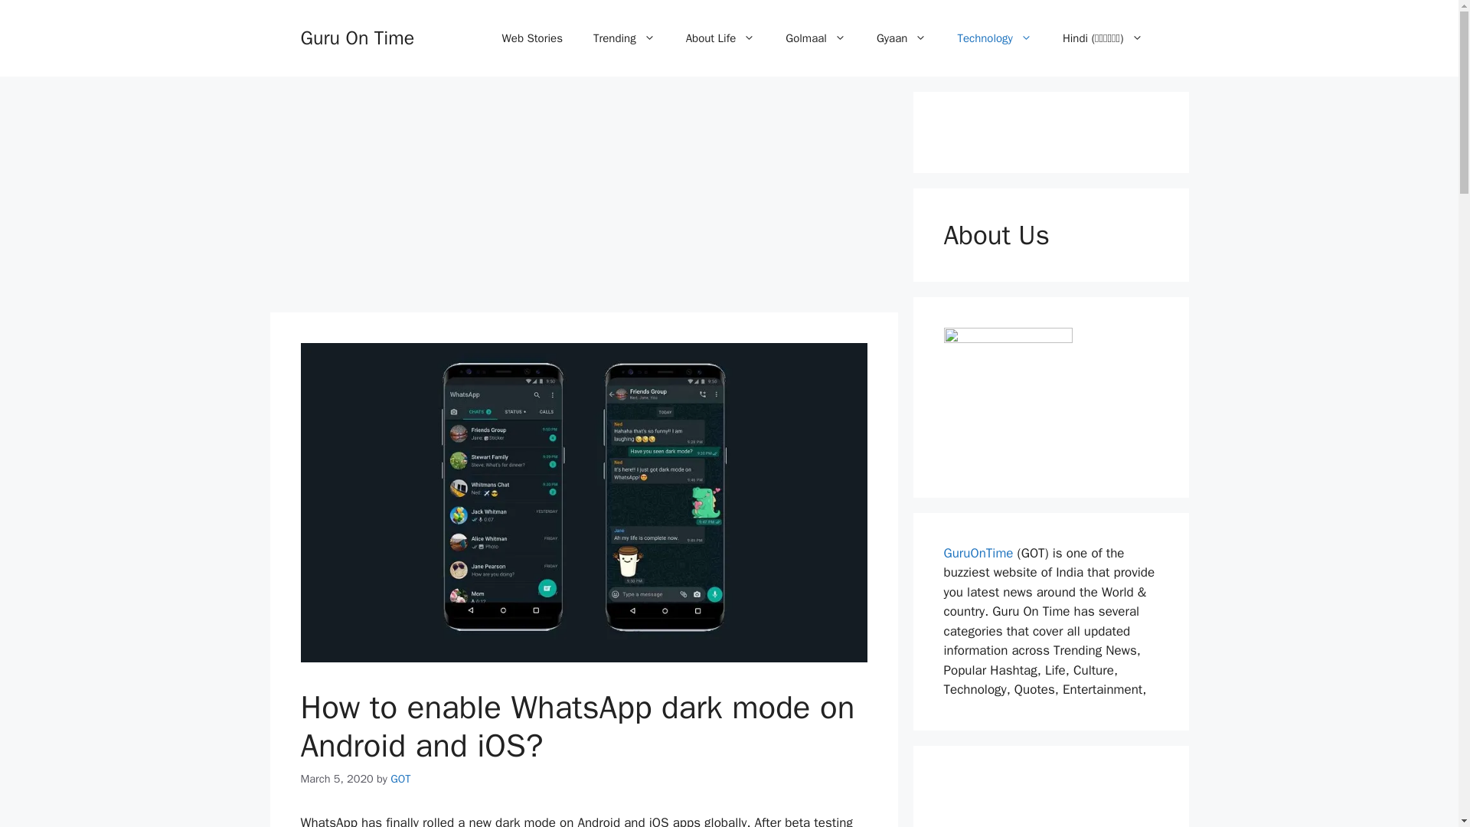 Image resolution: width=1470 pixels, height=827 pixels. Describe the element at coordinates (720, 38) in the screenshot. I see `About Life` at that location.